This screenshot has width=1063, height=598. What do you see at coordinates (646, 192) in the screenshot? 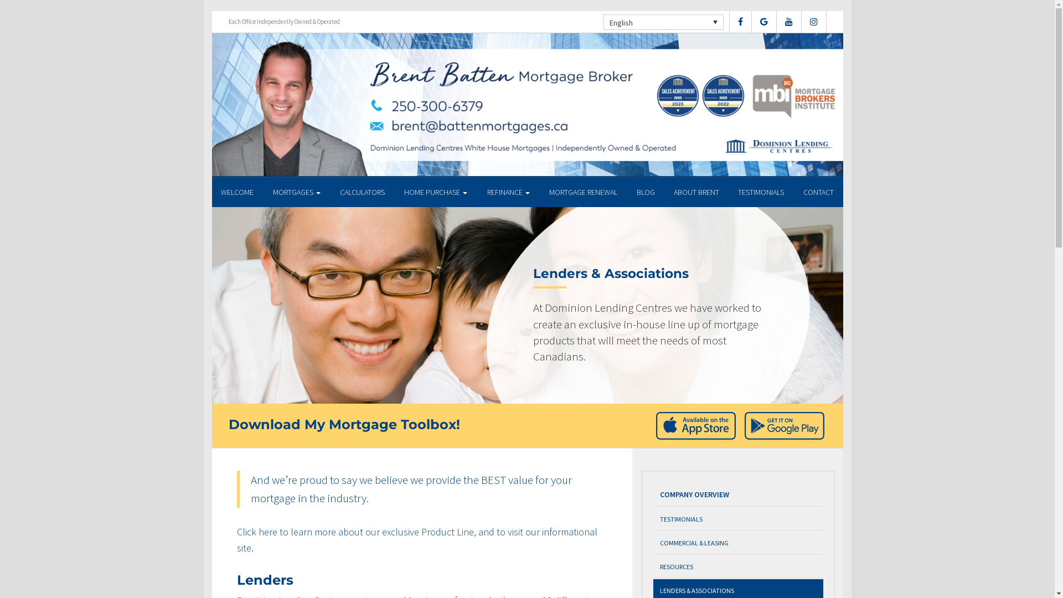
I see `BLOG` at bounding box center [646, 192].